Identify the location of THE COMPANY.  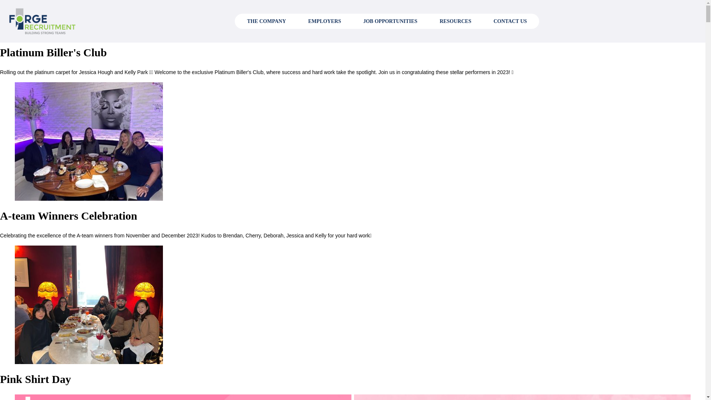
(267, 21).